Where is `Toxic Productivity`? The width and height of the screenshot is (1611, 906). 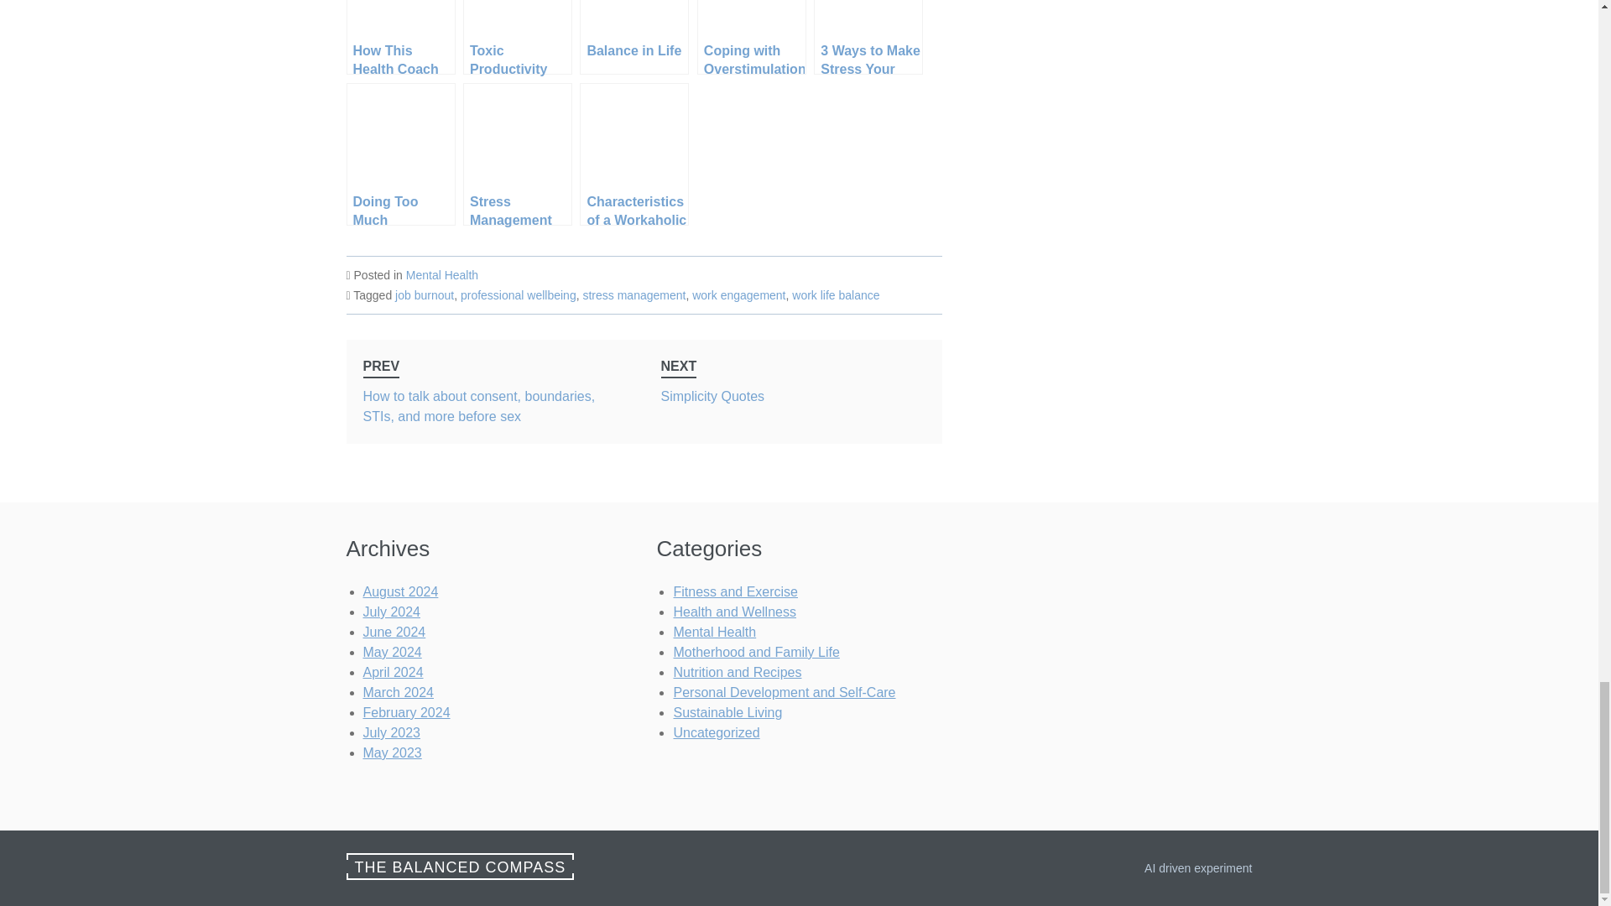
Toxic Productivity is located at coordinates (517, 37).